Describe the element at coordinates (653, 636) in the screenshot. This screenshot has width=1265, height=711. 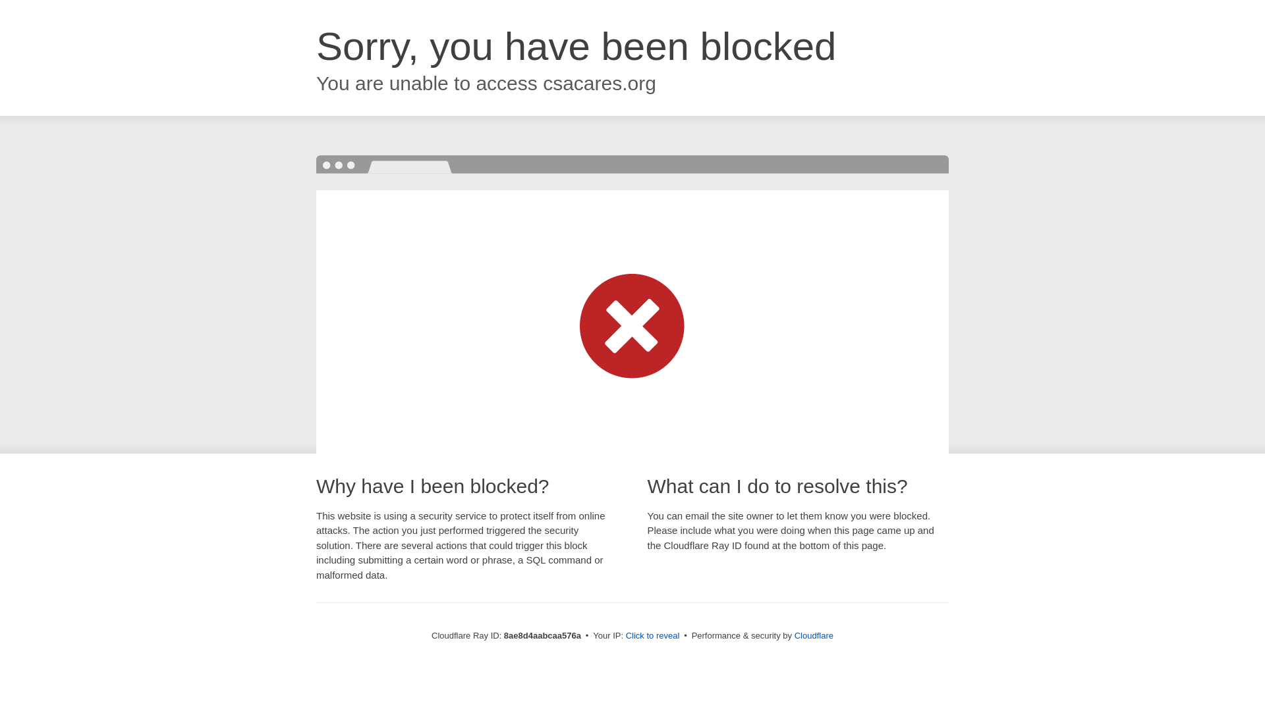
I see `Click to reveal` at that location.